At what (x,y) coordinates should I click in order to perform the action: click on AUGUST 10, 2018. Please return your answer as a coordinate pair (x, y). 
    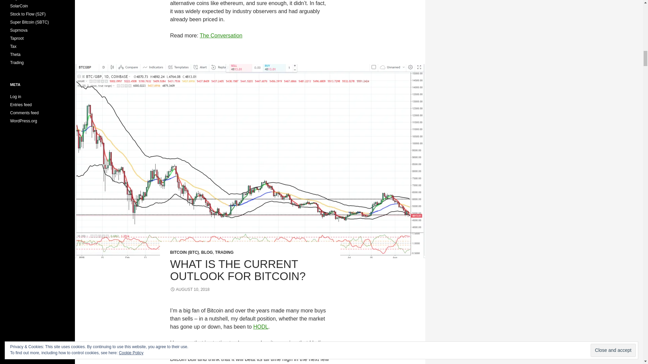
    Looking at the image, I should click on (190, 290).